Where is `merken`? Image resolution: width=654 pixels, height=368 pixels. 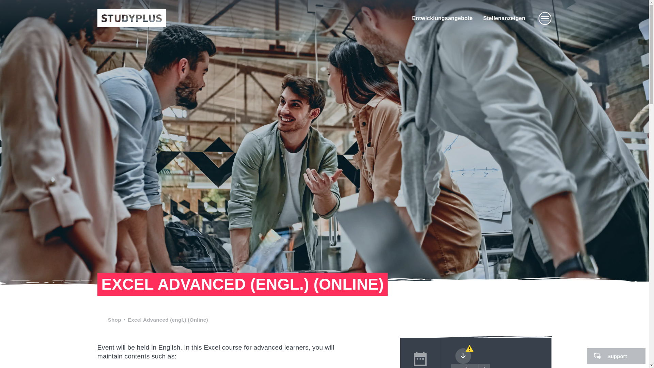
merken is located at coordinates (470, 366).